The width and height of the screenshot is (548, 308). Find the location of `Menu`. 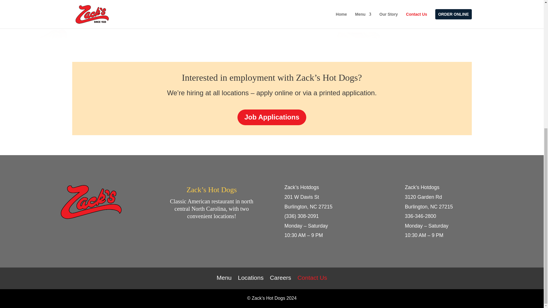

Menu is located at coordinates (224, 273).